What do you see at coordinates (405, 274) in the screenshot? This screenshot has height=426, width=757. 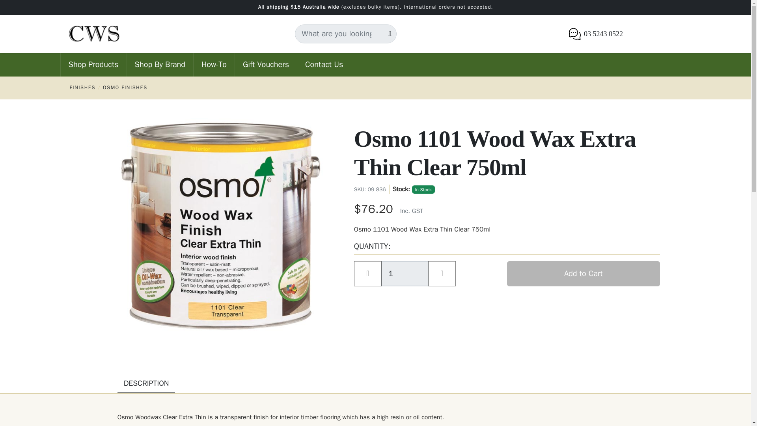 I see `1` at bounding box center [405, 274].